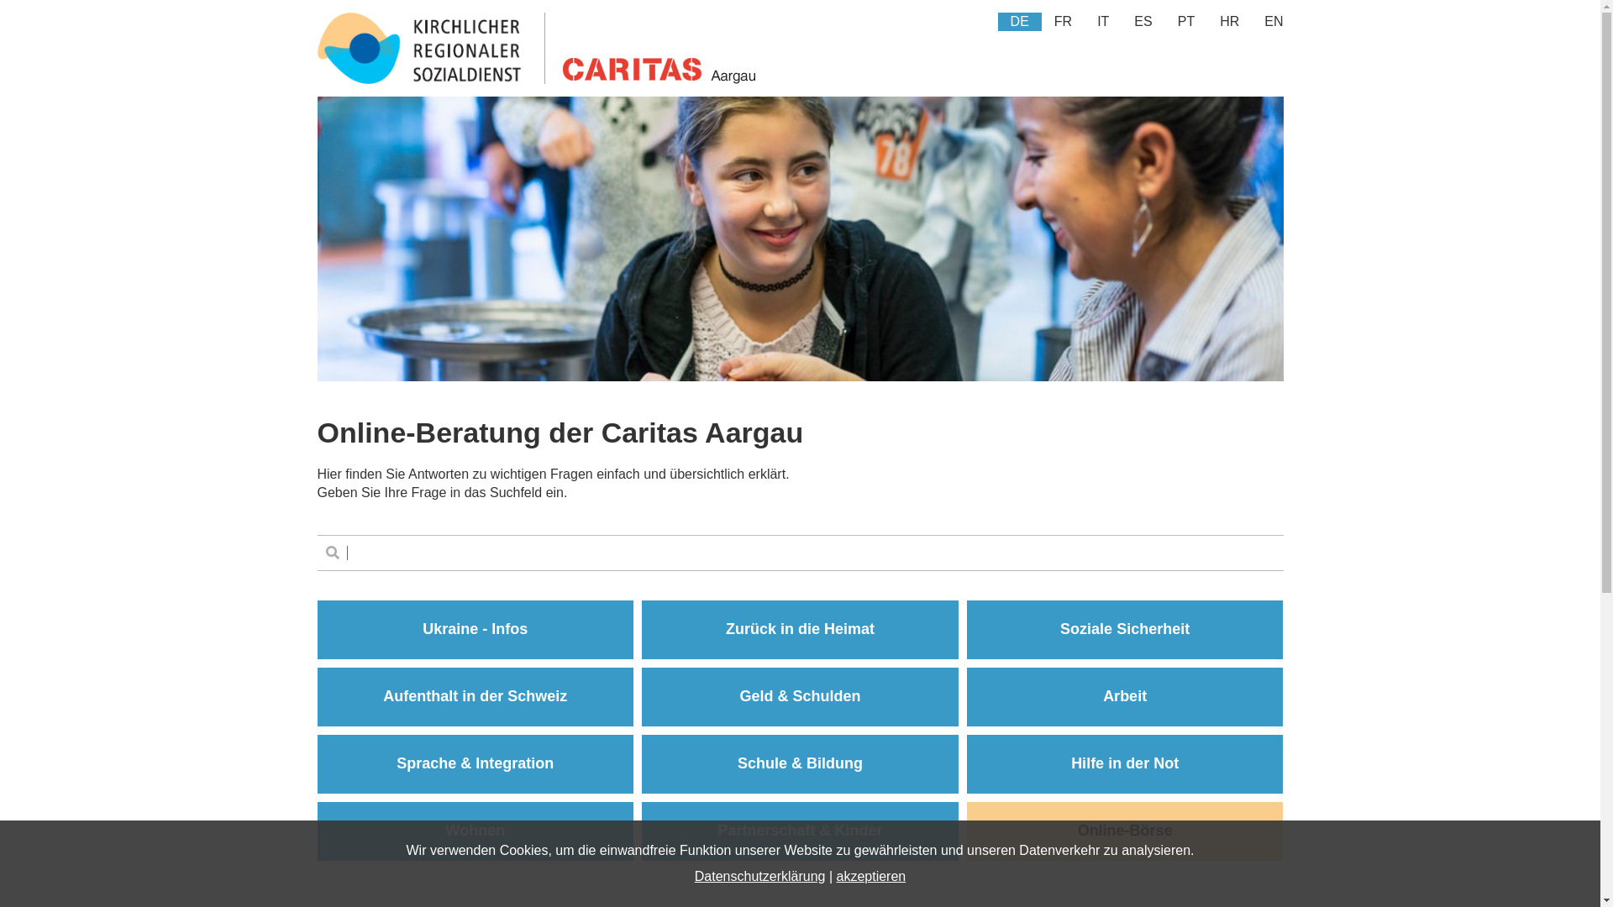 This screenshot has height=907, width=1613. I want to click on FR, so click(1064, 22).